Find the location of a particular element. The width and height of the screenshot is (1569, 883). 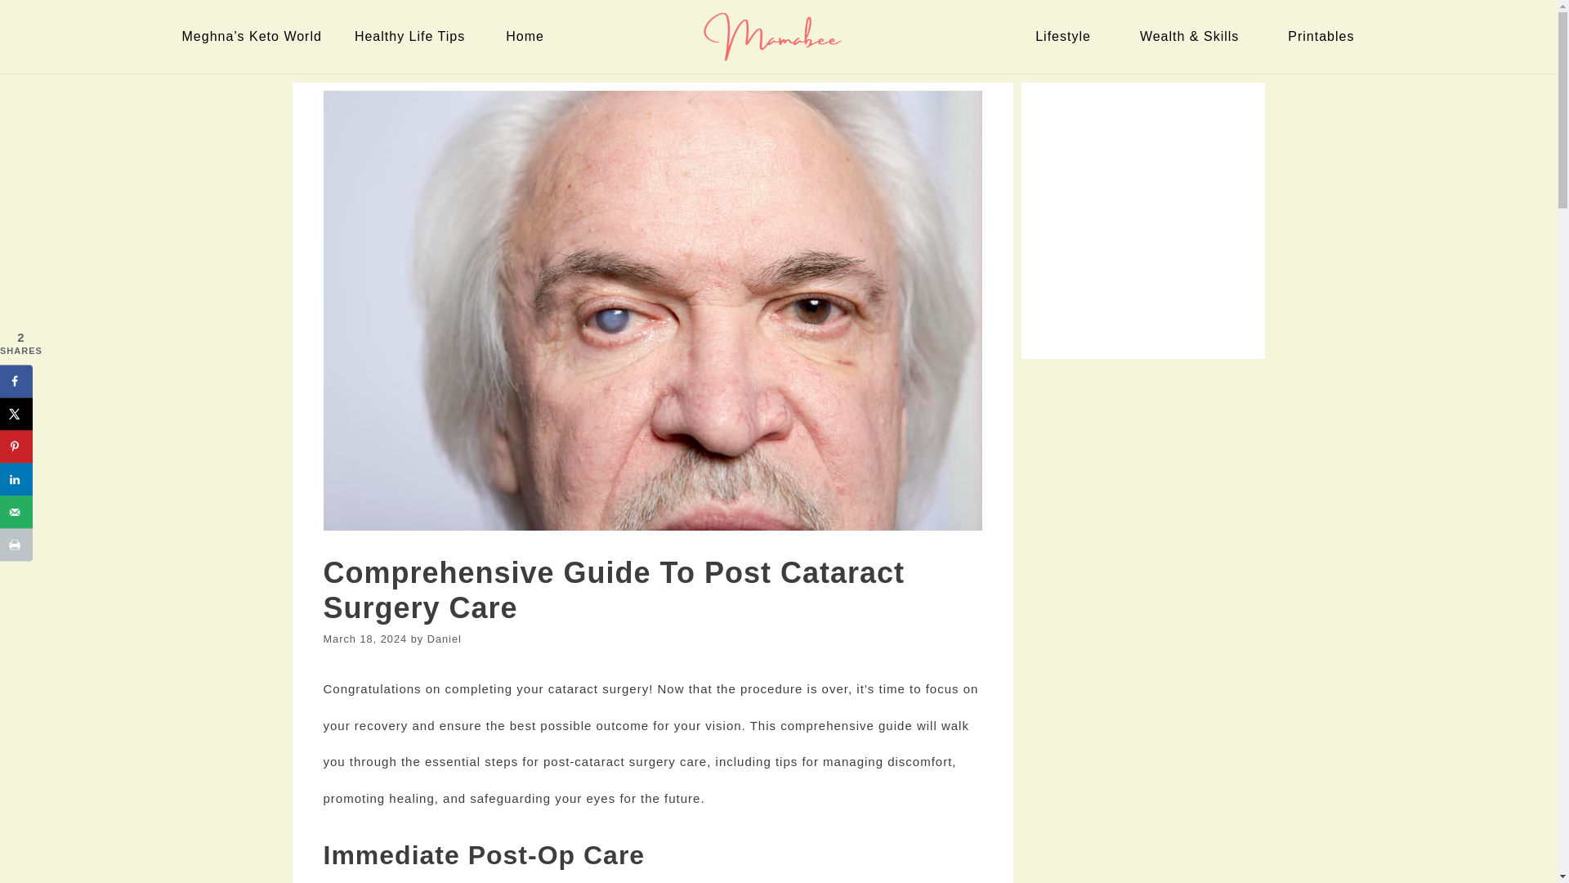

Healthy Life Tips is located at coordinates (413, 36).